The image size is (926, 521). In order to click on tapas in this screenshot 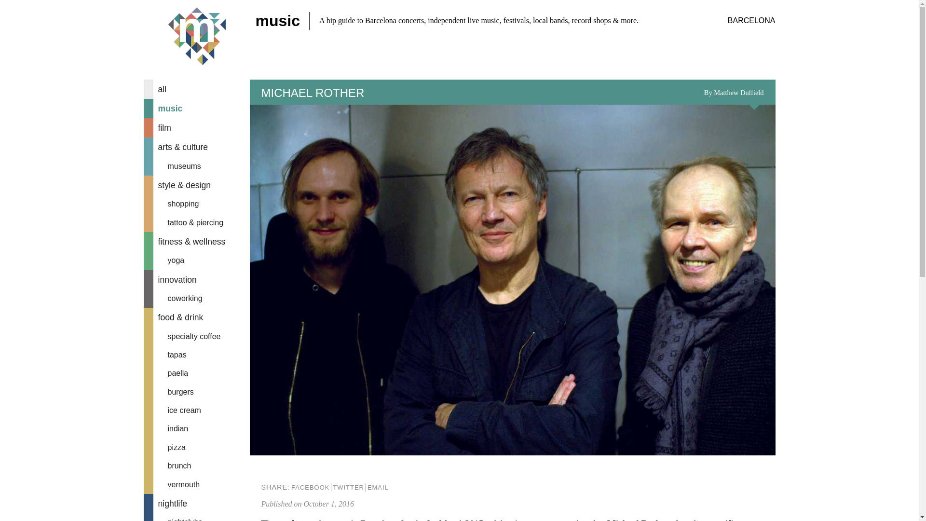, I will do `click(197, 355)`.